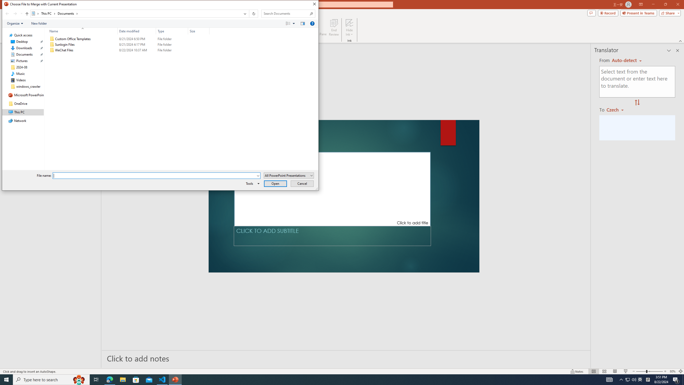  Describe the element at coordinates (252, 183) in the screenshot. I see `Tools` at that location.